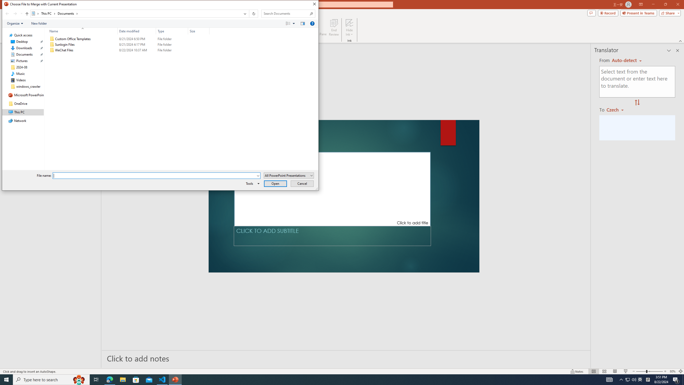  Describe the element at coordinates (252, 183) in the screenshot. I see `Tools` at that location.